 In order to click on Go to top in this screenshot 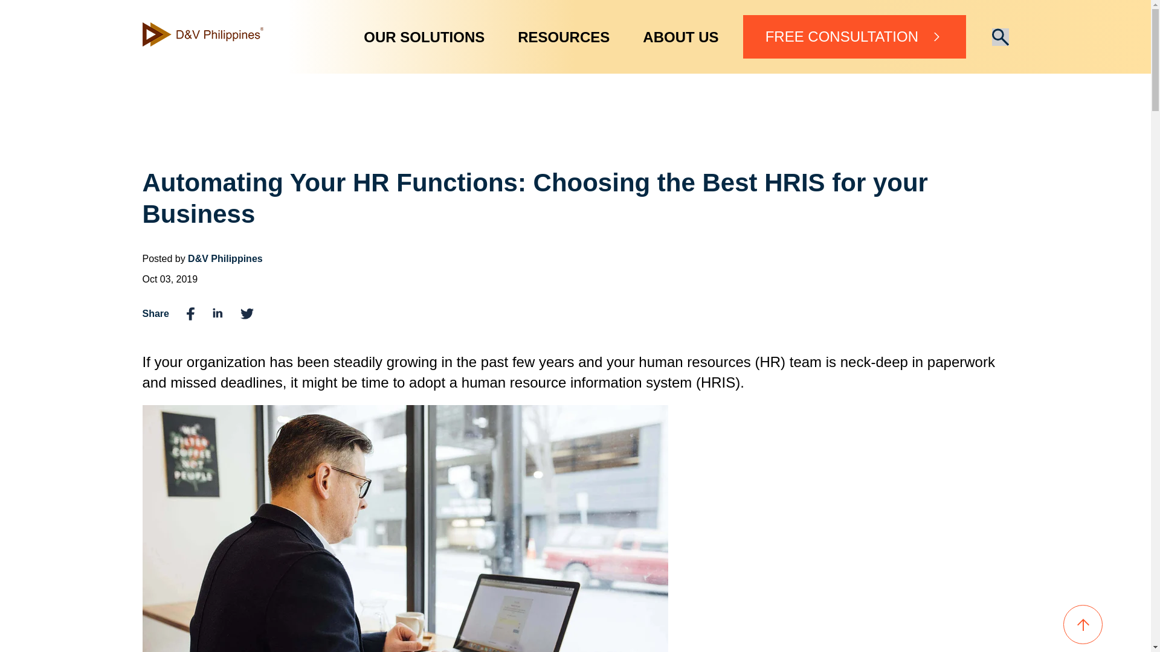, I will do `click(1083, 625)`.